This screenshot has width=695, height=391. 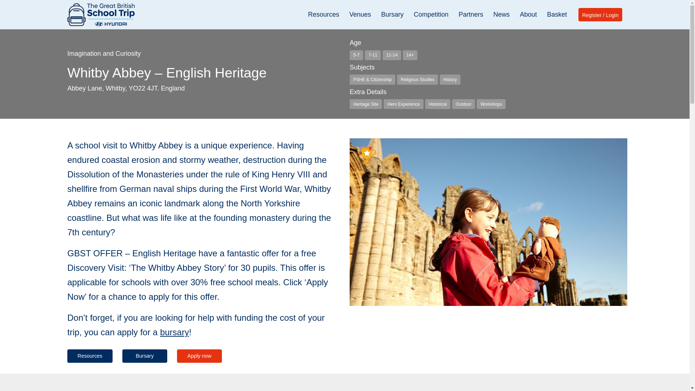 What do you see at coordinates (528, 14) in the screenshot?
I see `About` at bounding box center [528, 14].